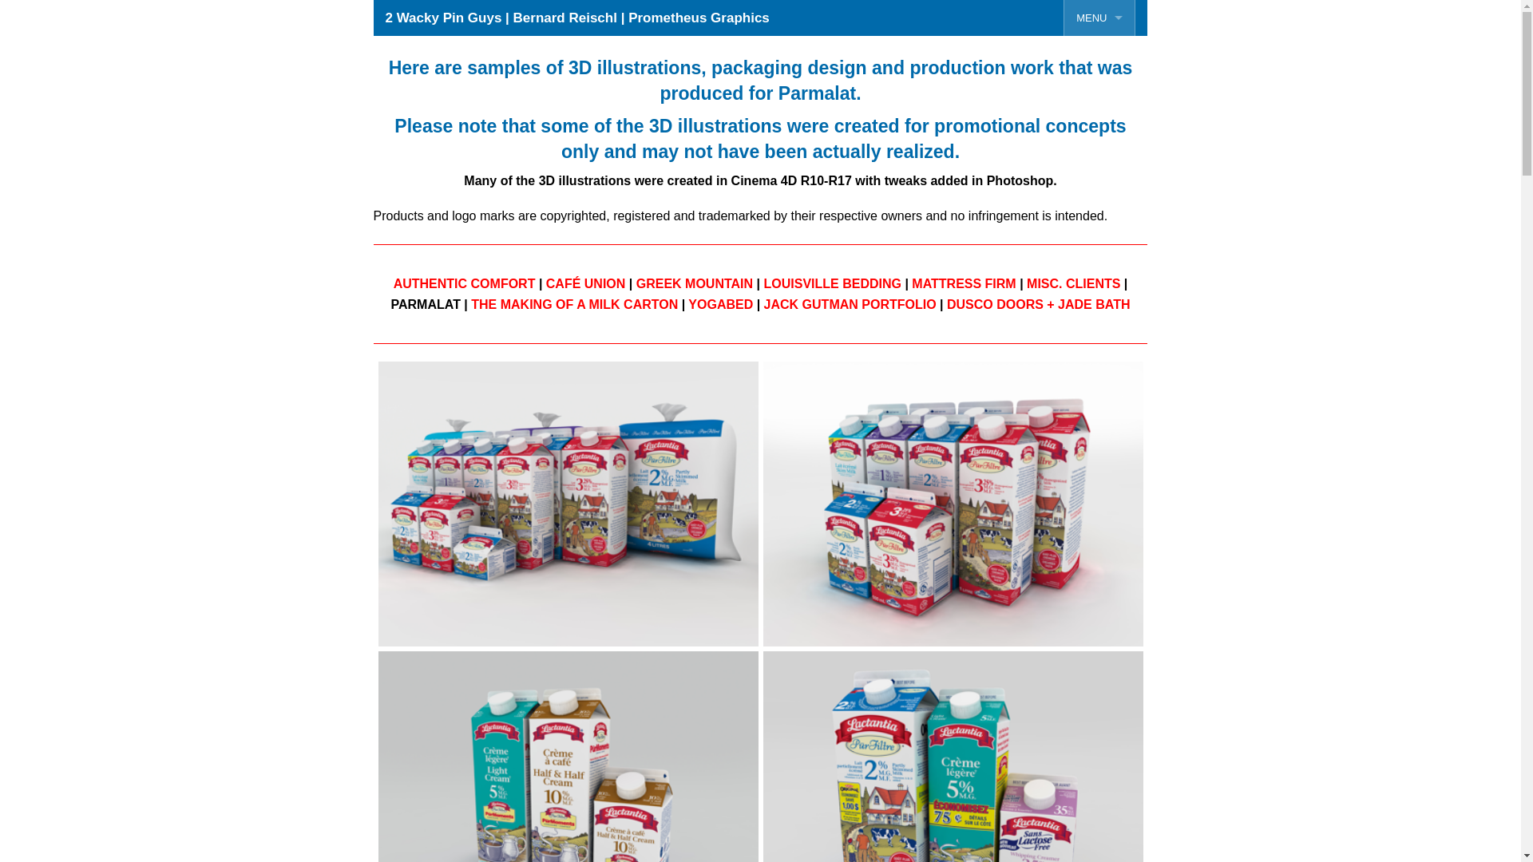  What do you see at coordinates (578, 18) in the screenshot?
I see `2 Wacky Pin Guys | Bernard Reischl | Prometheus Graphics` at bounding box center [578, 18].